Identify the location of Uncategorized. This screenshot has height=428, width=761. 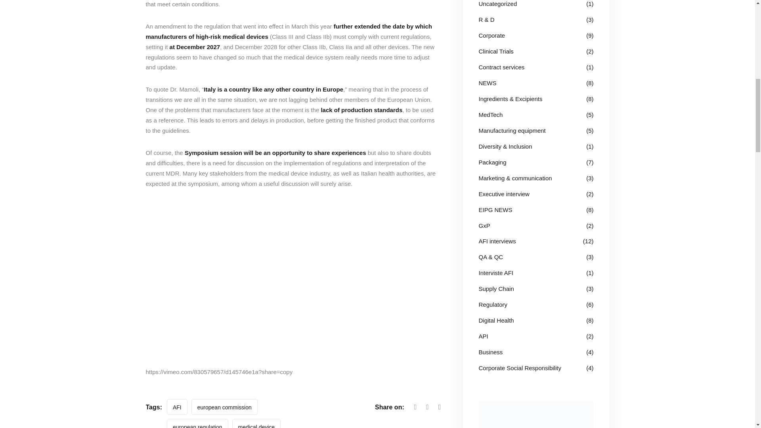
(498, 4).